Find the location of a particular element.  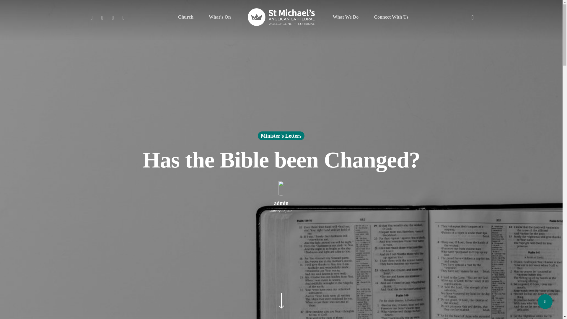

What We Do is located at coordinates (346, 17).